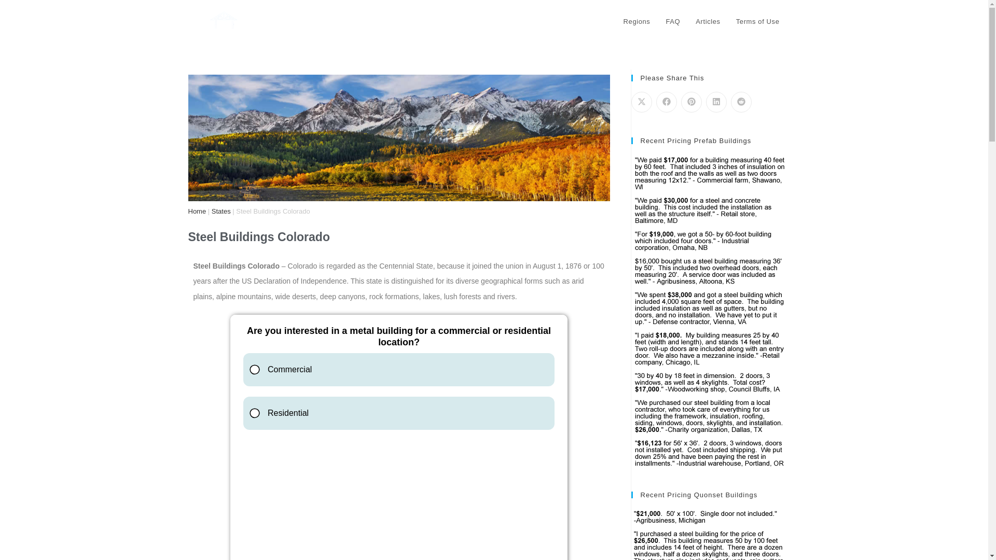 This screenshot has height=560, width=996. Describe the element at coordinates (715, 102) in the screenshot. I see `Share on LinkedIn` at that location.